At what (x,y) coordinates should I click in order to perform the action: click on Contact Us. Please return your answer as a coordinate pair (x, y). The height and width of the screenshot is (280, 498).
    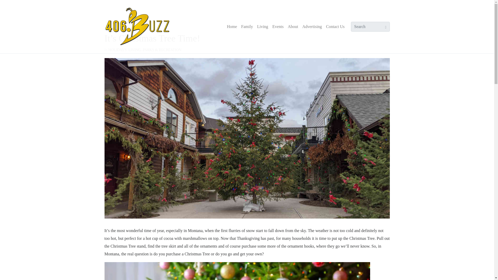
    Looking at the image, I should click on (335, 26).